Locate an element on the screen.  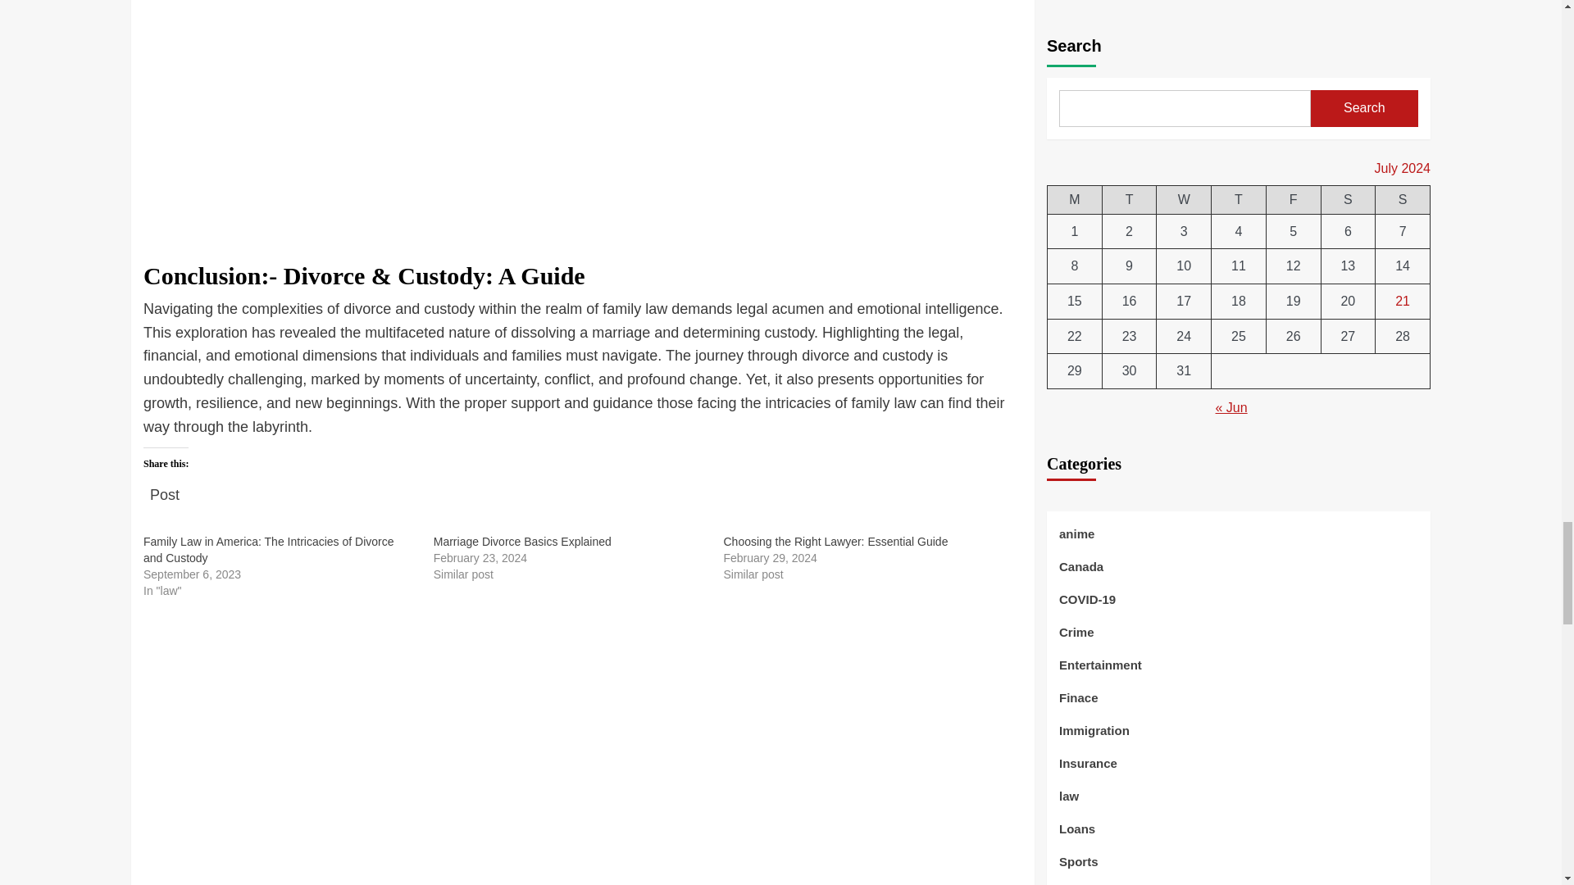
Post is located at coordinates (164, 487).